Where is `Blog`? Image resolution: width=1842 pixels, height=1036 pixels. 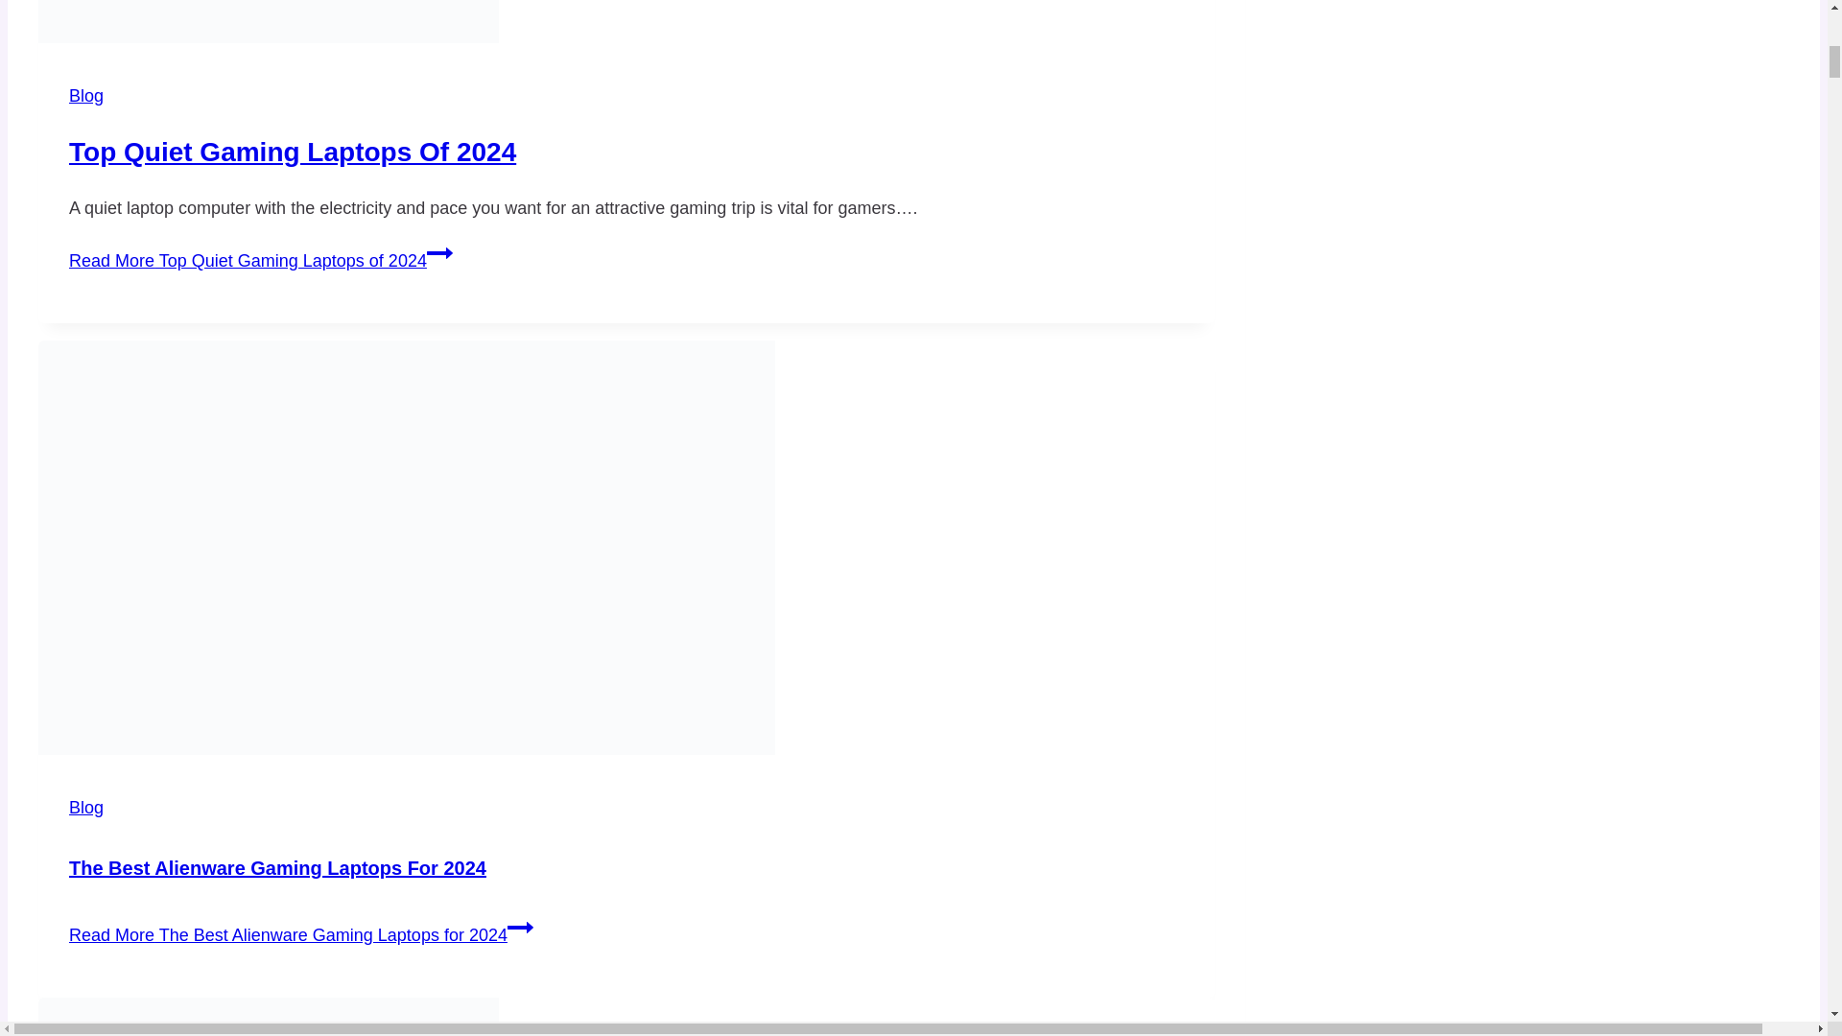
Blog is located at coordinates (86, 96).